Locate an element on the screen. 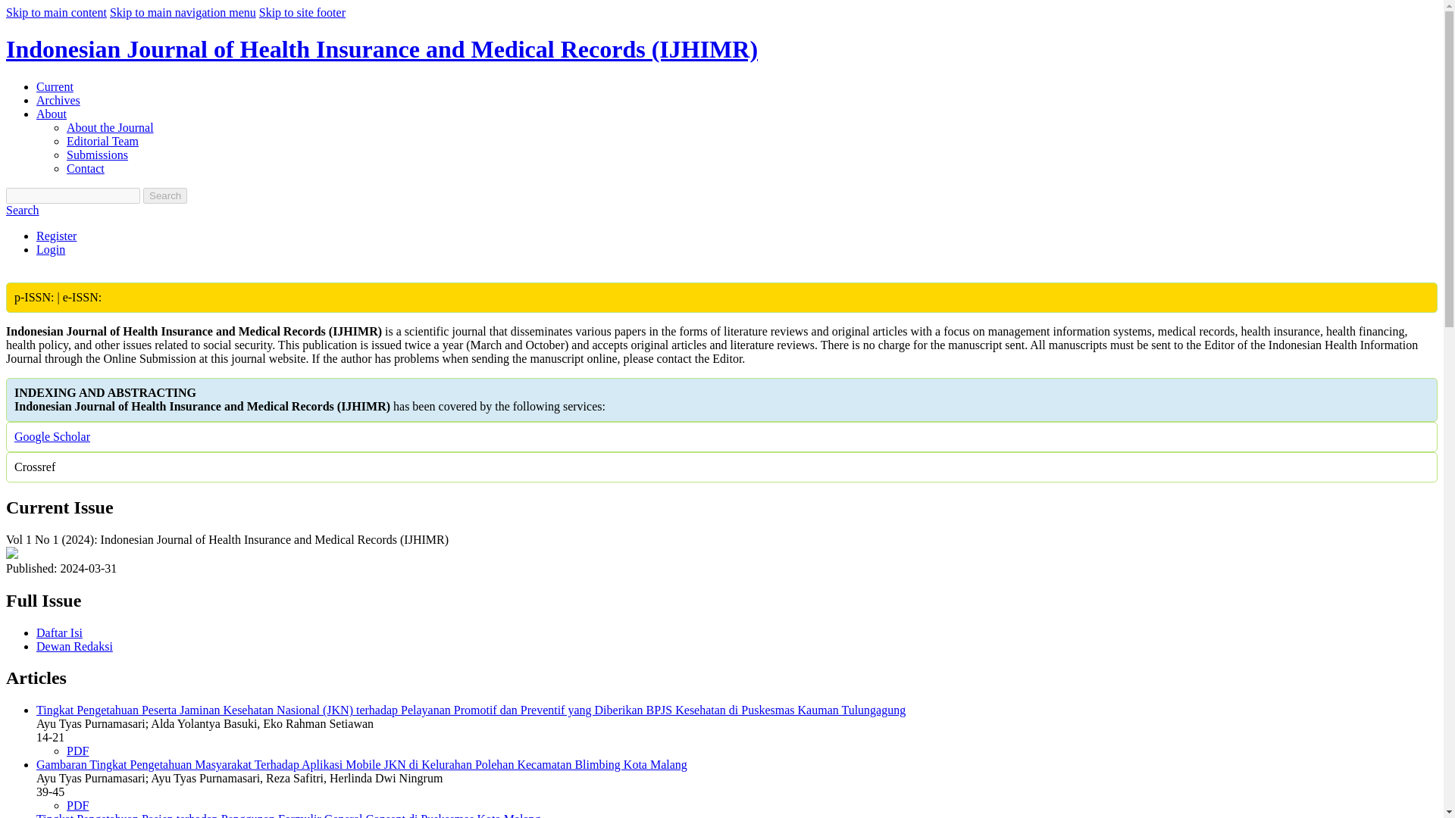 This screenshot has height=818, width=1455. Google Scholar is located at coordinates (52, 436).